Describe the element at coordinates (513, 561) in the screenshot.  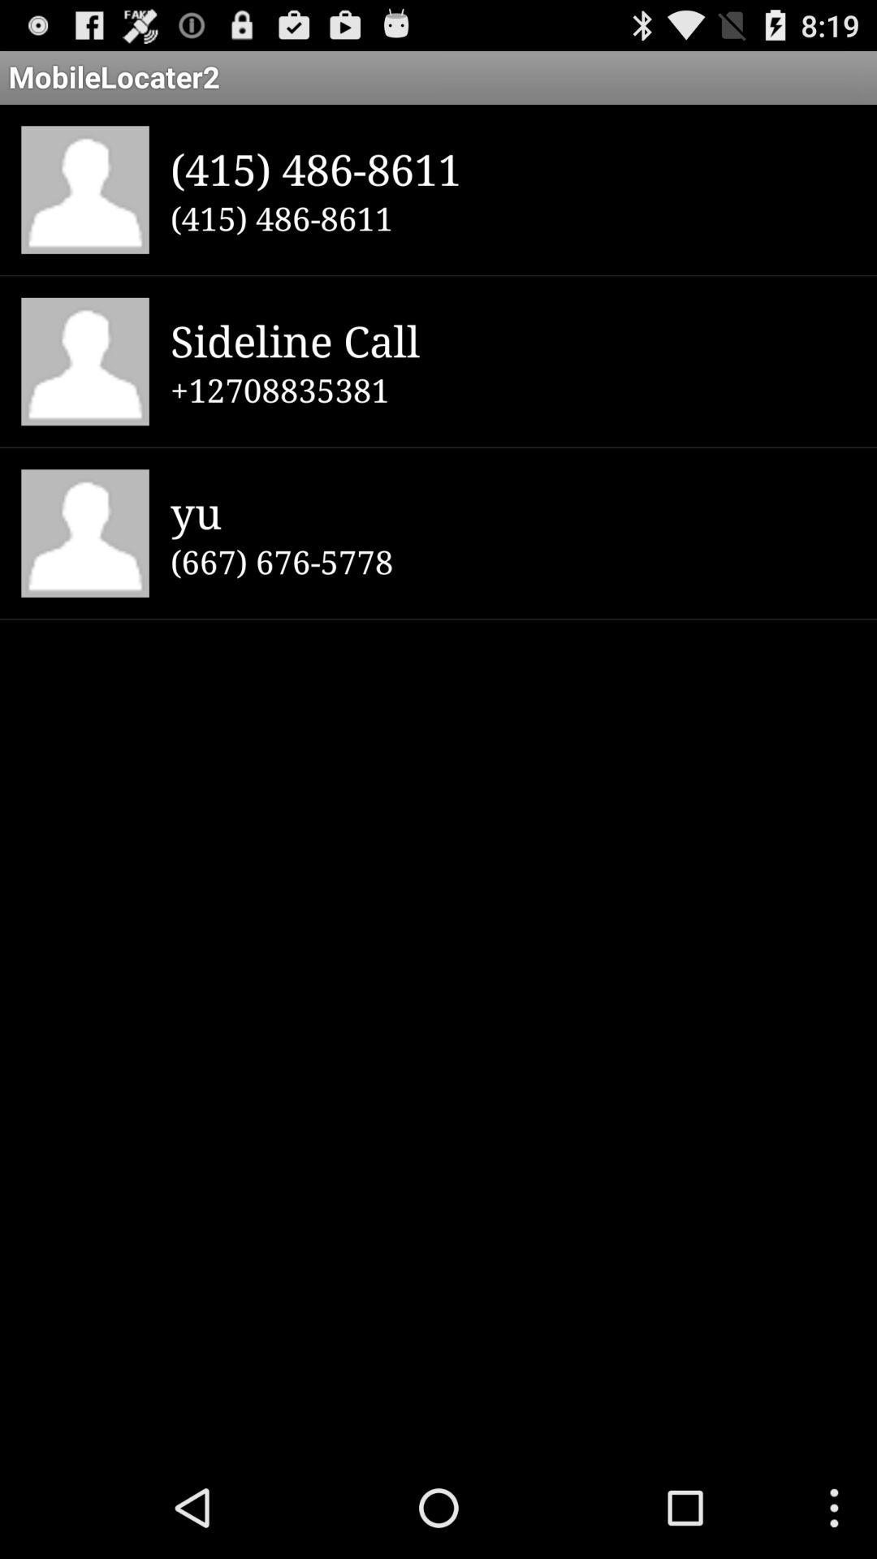
I see `click app at the center` at that location.